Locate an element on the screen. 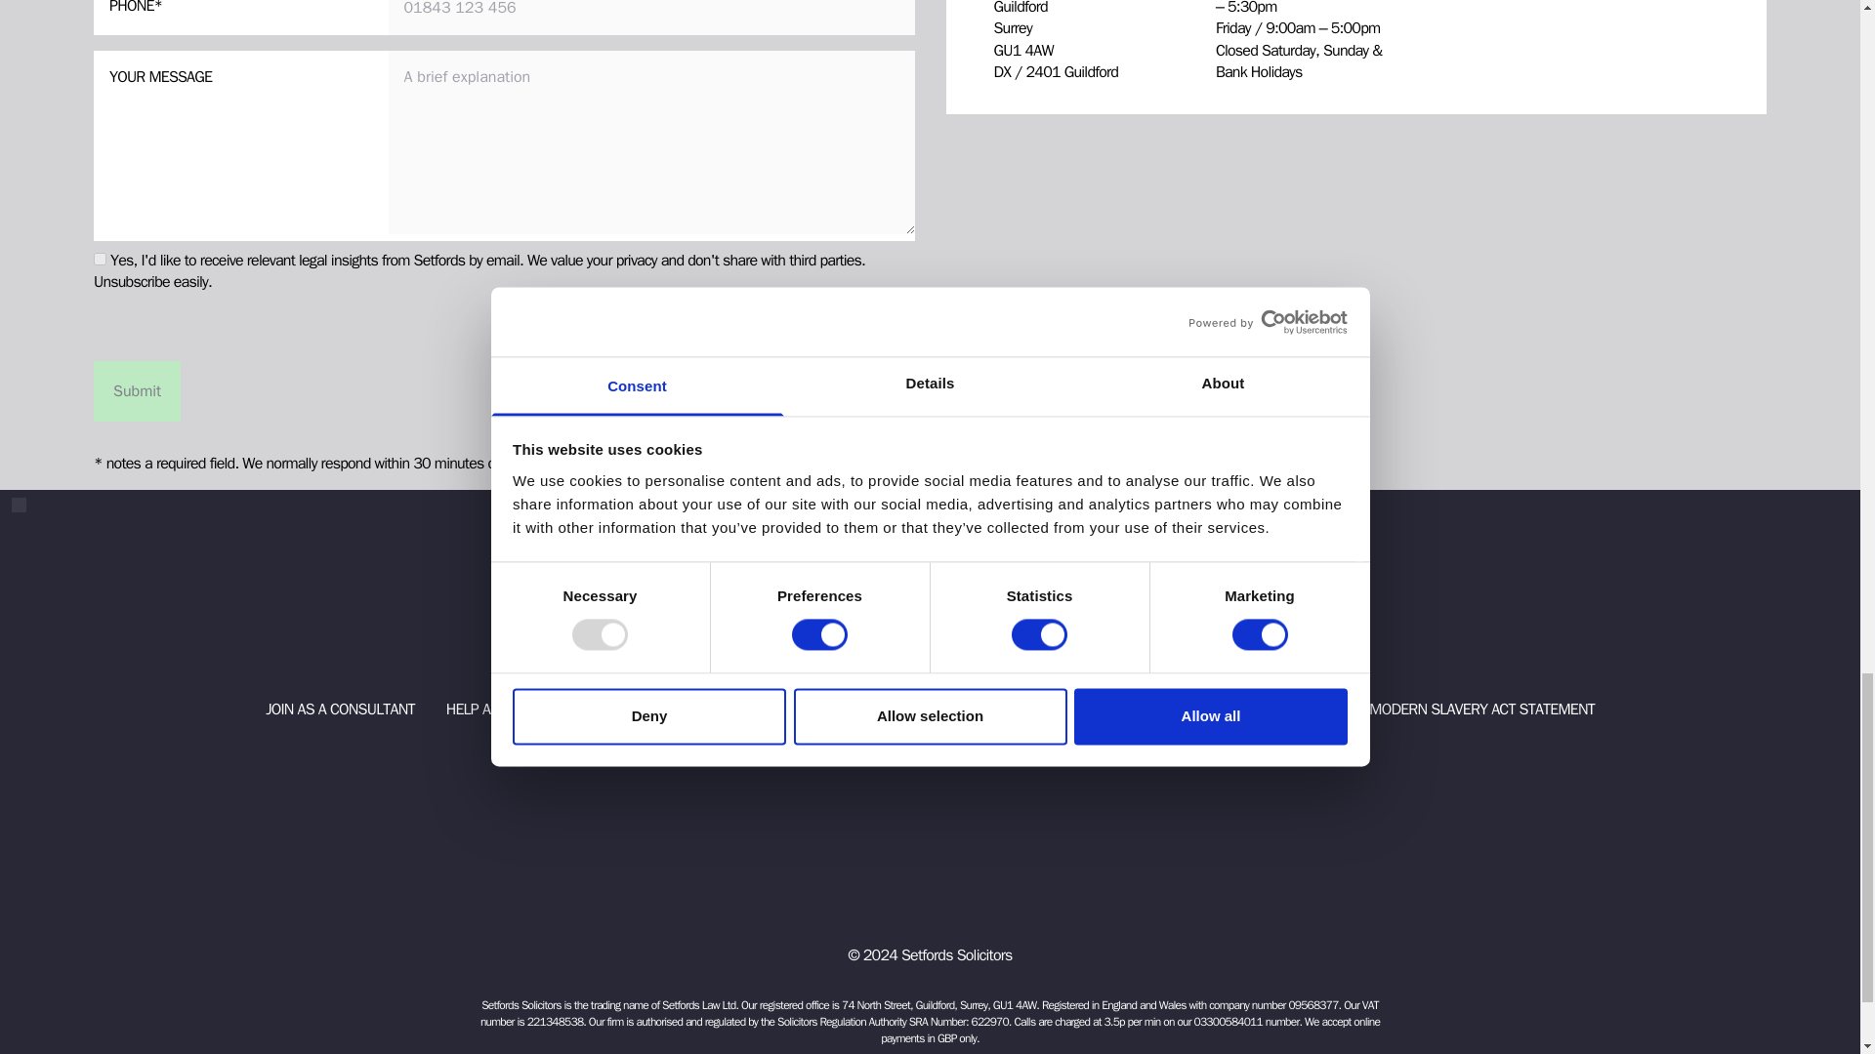 Image resolution: width=1875 pixels, height=1054 pixels. JOIN AS A CONSULTANT is located at coordinates (340, 709).